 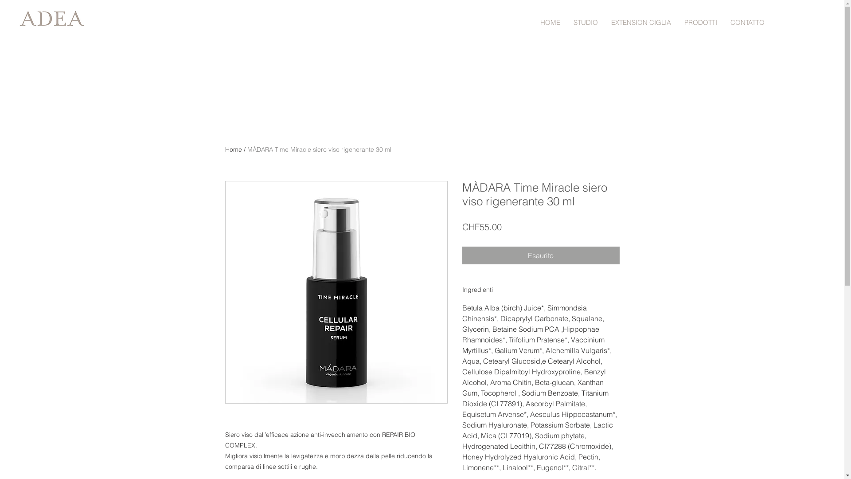 I want to click on Ingredienti, so click(x=541, y=290).